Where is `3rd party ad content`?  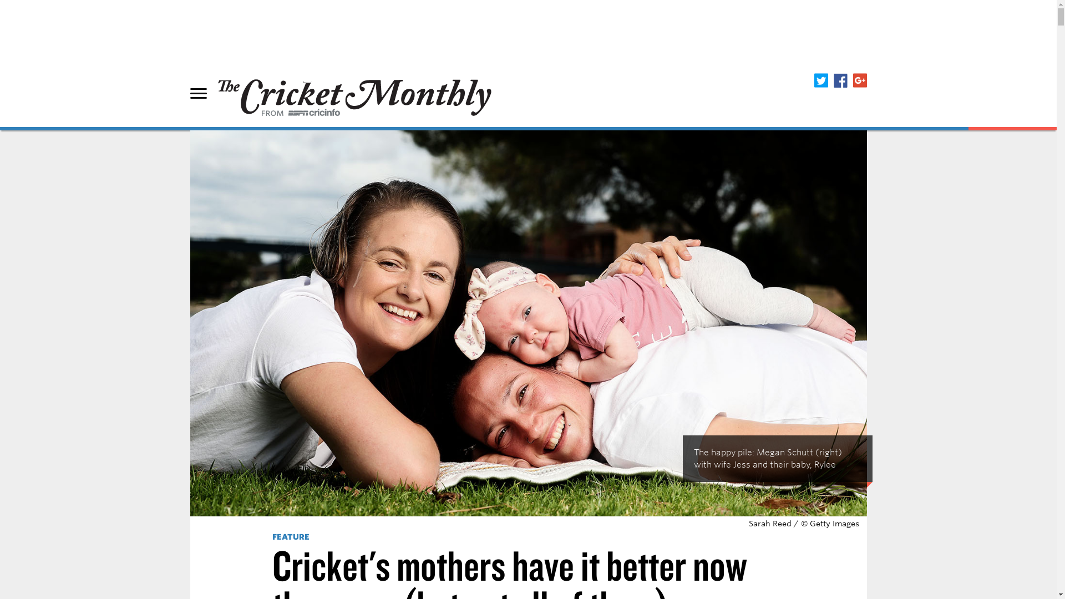
3rd party ad content is located at coordinates (528, 24).